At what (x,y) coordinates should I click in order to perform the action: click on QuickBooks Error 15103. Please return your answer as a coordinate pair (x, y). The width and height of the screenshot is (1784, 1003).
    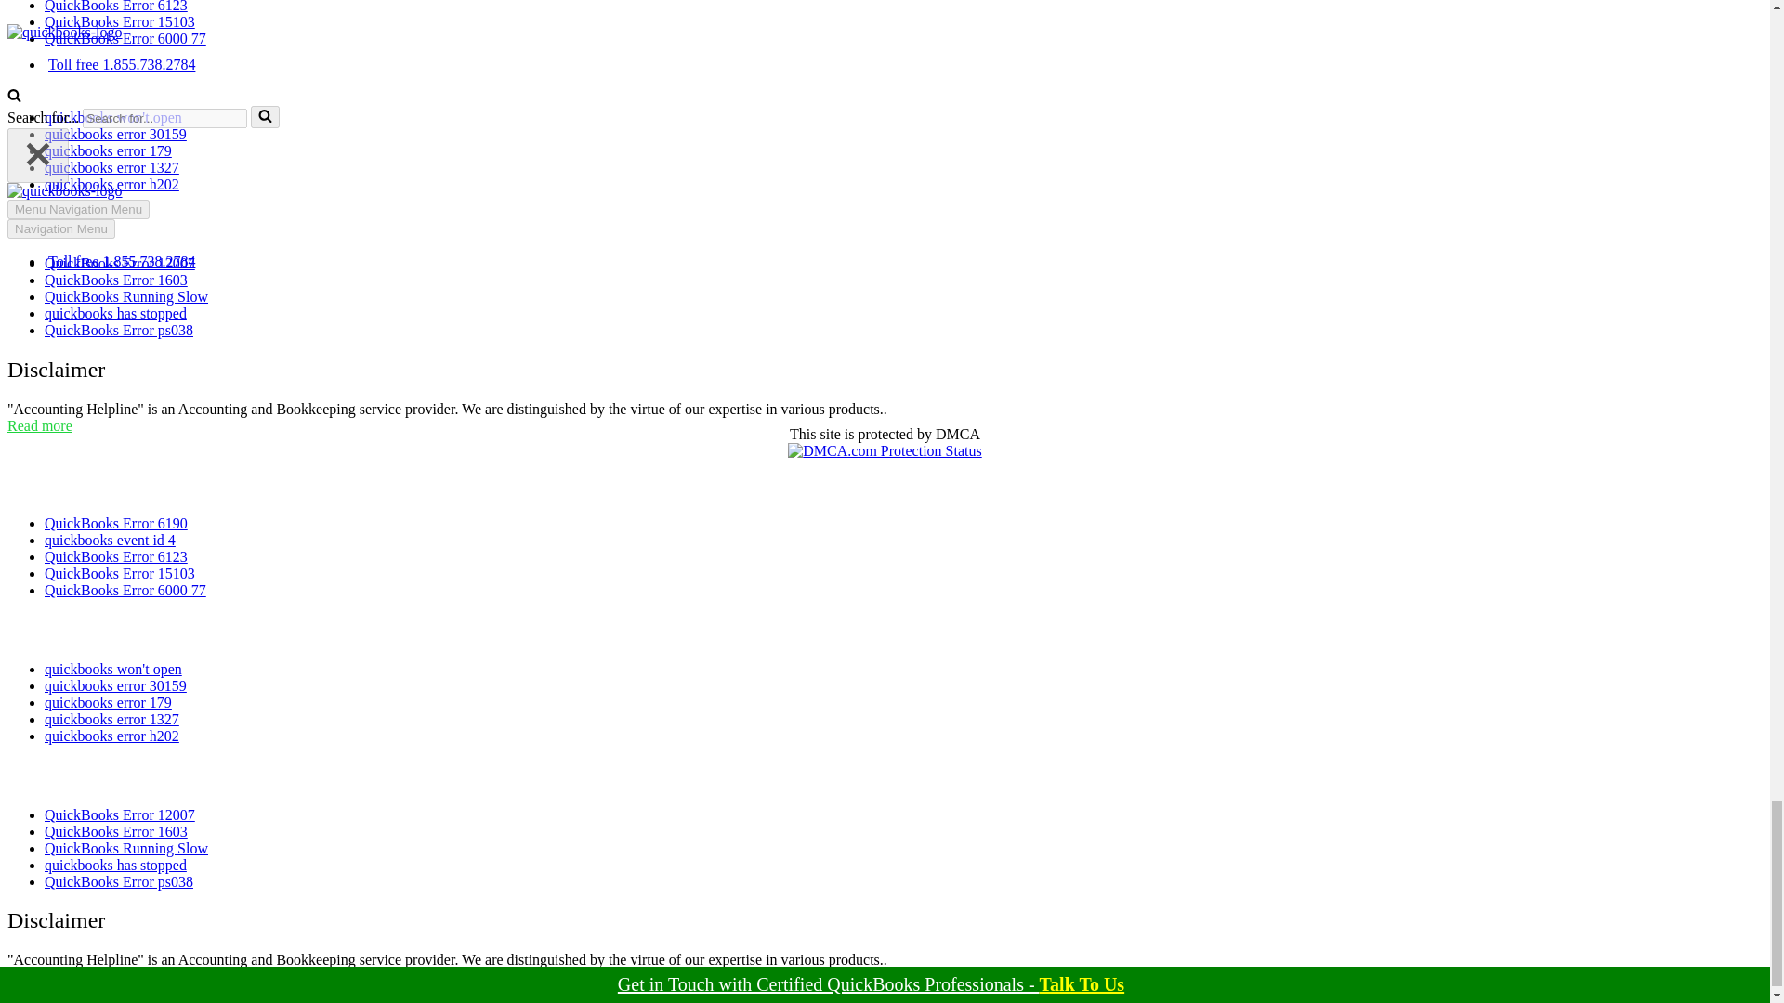
    Looking at the image, I should click on (119, 22).